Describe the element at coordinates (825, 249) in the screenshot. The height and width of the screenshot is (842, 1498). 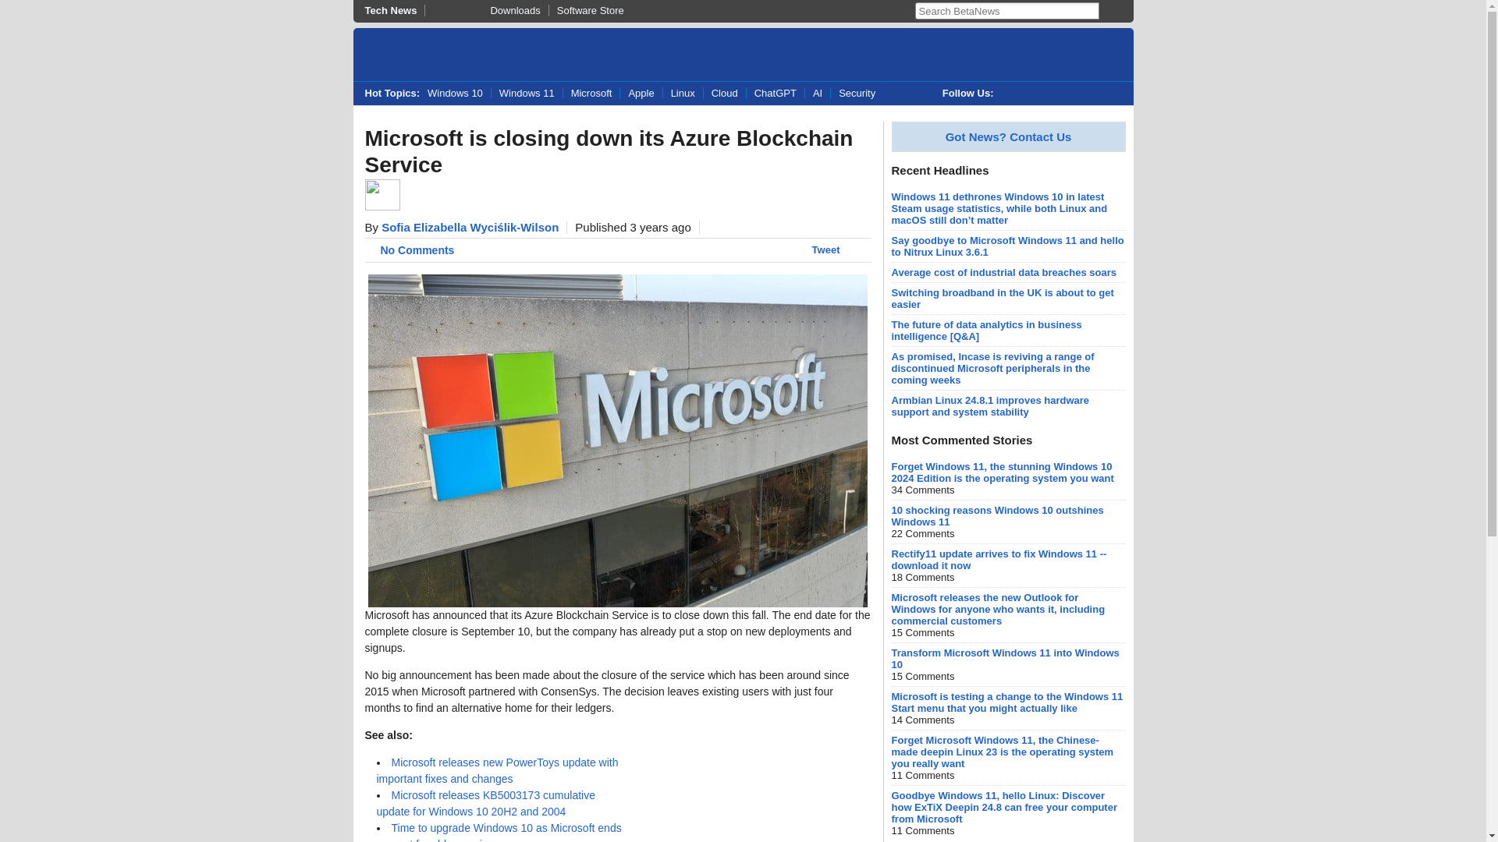
I see `Tweet` at that location.